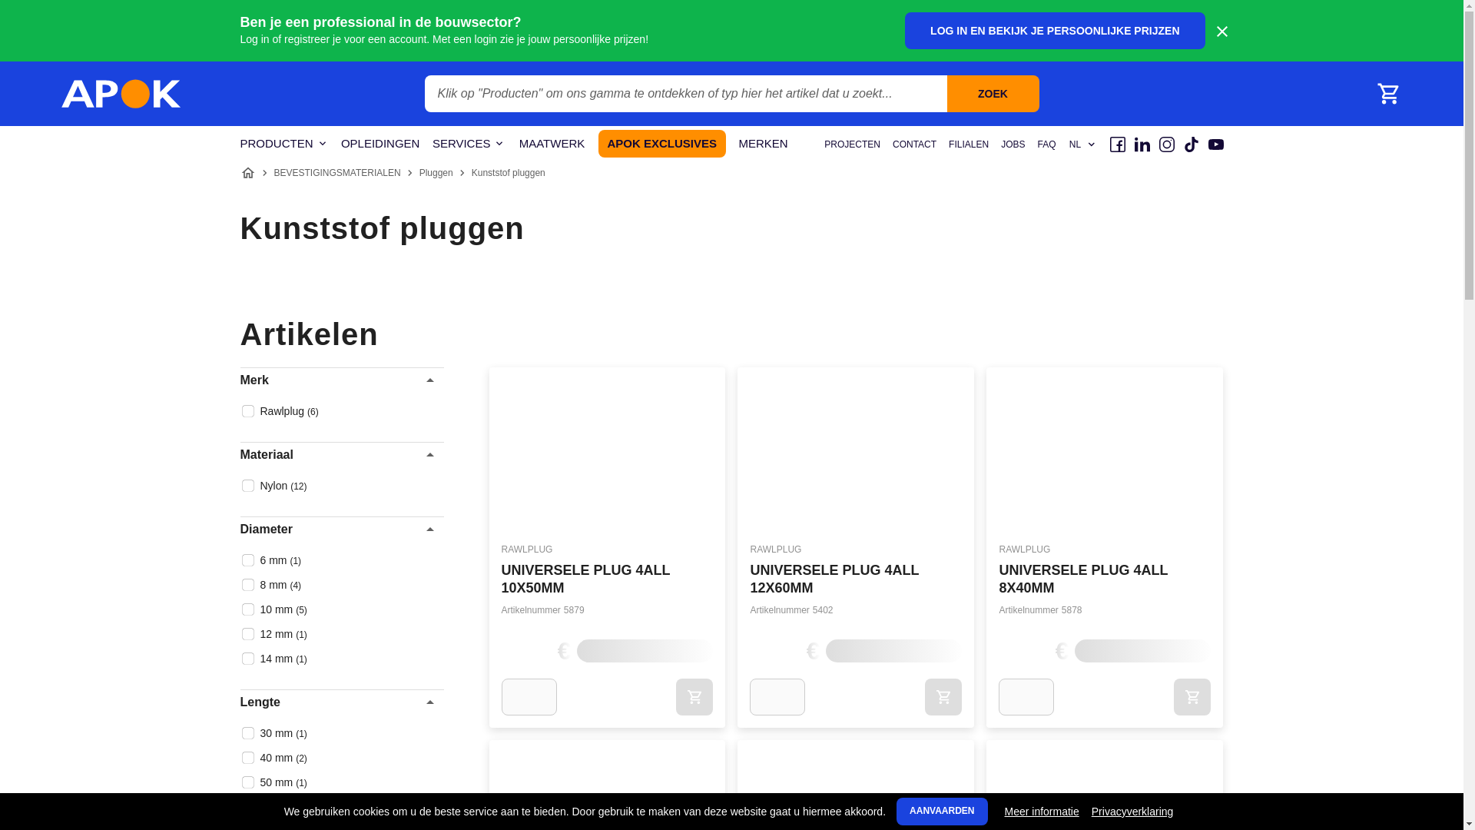  What do you see at coordinates (1191, 144) in the screenshot?
I see `TikTok` at bounding box center [1191, 144].